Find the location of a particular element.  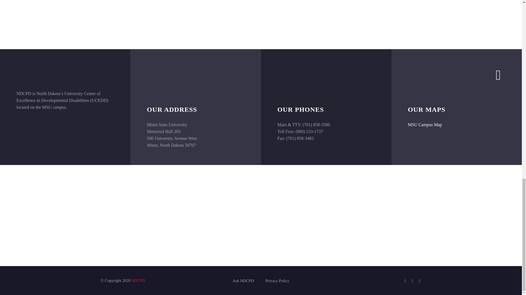

YouTube is located at coordinates (420, 281).